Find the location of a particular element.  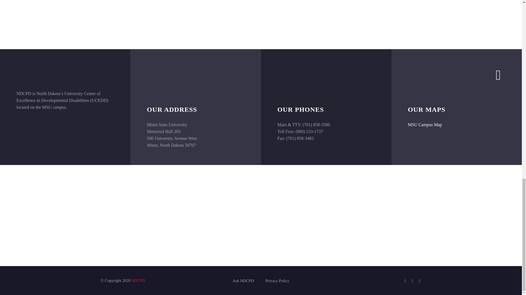

YouTube is located at coordinates (420, 281).